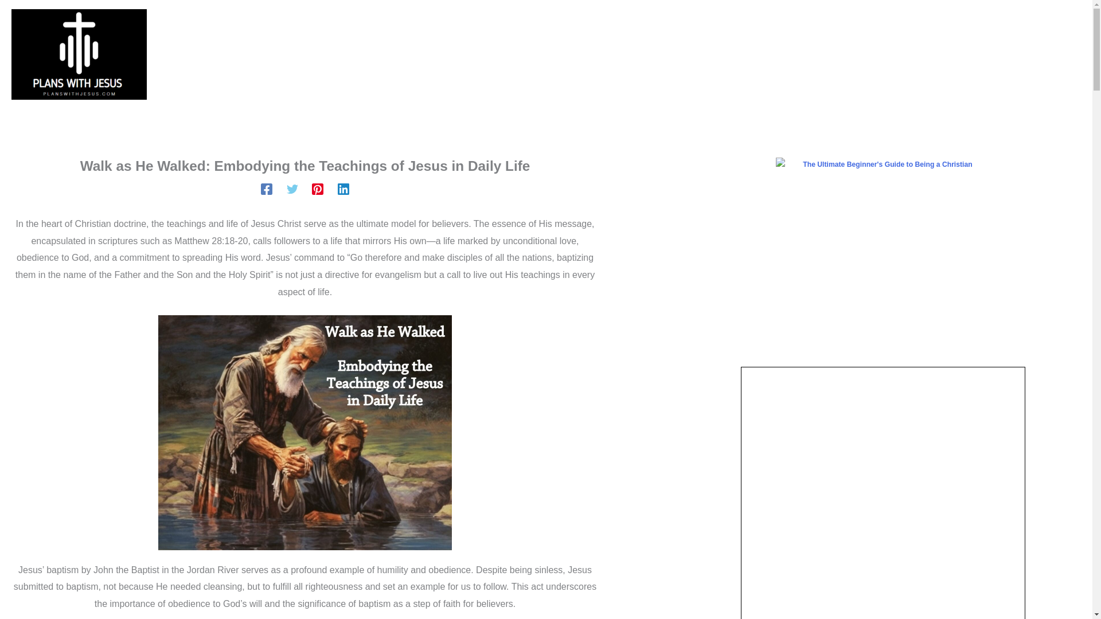  What do you see at coordinates (512, 54) in the screenshot?
I see `Contact Us` at bounding box center [512, 54].